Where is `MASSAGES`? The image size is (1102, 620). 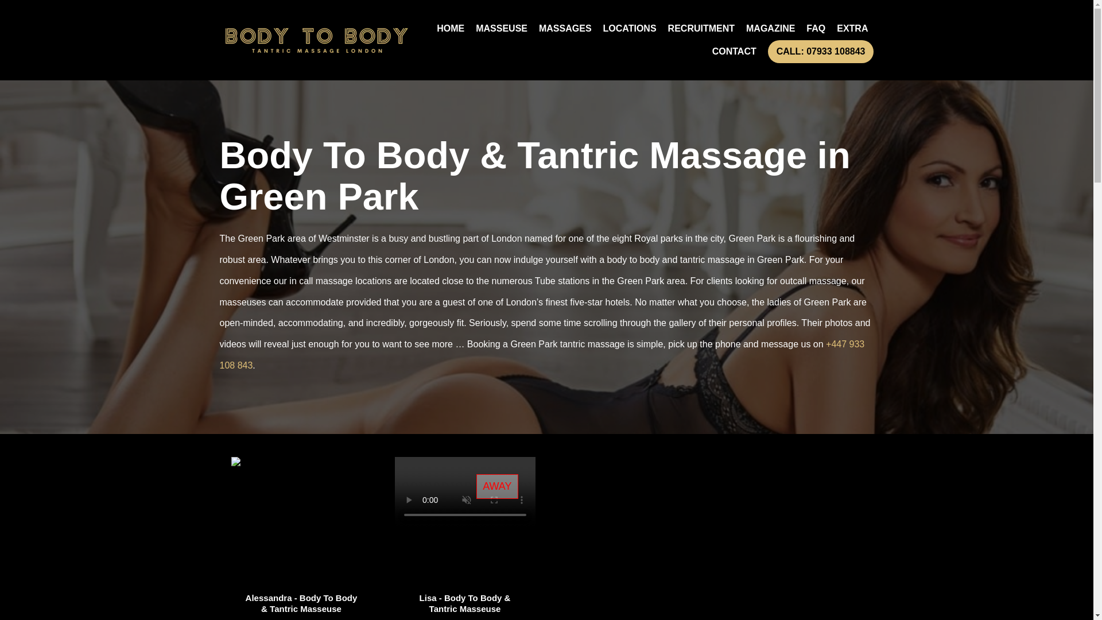 MASSAGES is located at coordinates (565, 29).